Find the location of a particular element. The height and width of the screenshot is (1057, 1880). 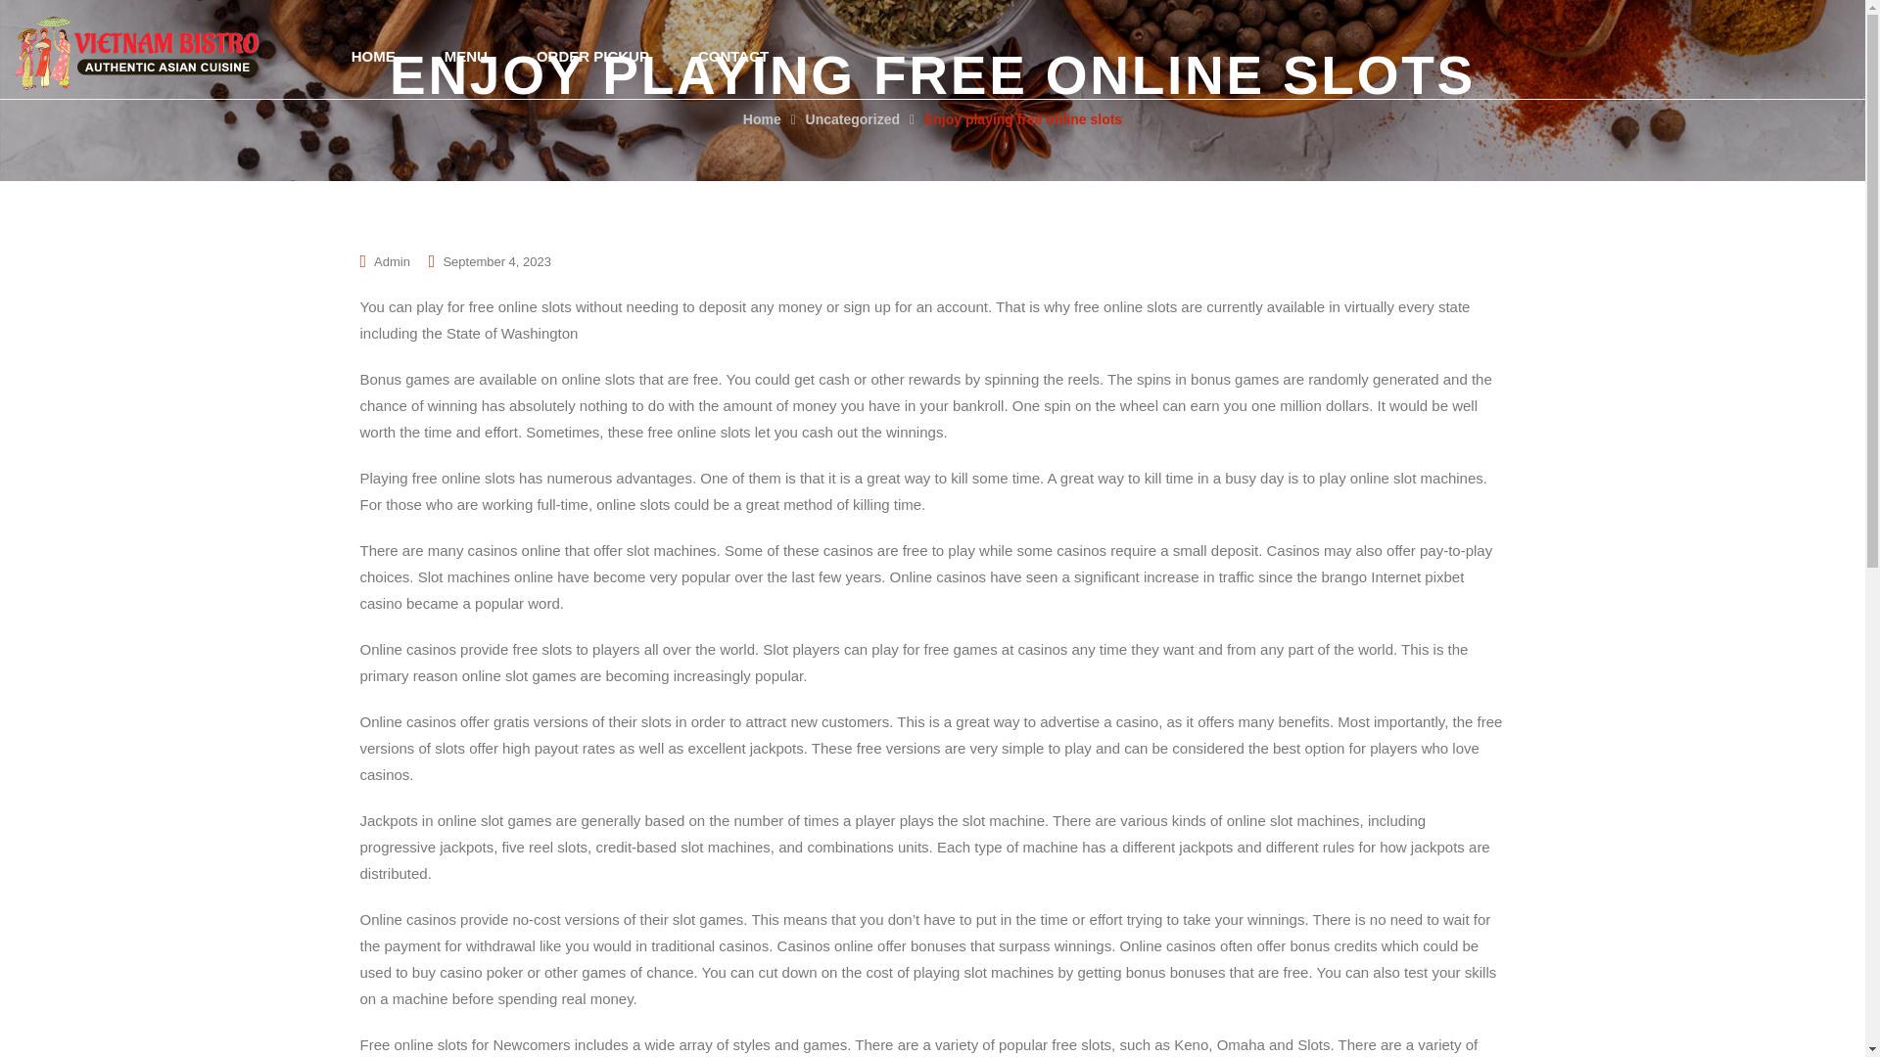

pixbet casino is located at coordinates (913, 590).